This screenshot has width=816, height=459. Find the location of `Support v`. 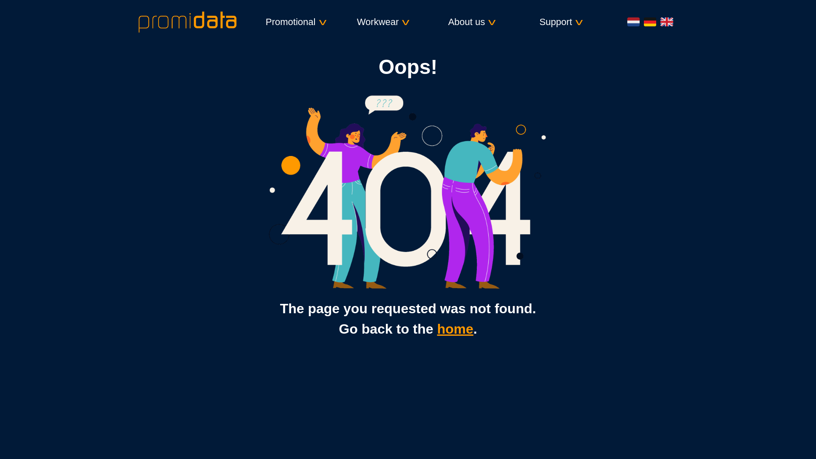

Support v is located at coordinates (581, 22).